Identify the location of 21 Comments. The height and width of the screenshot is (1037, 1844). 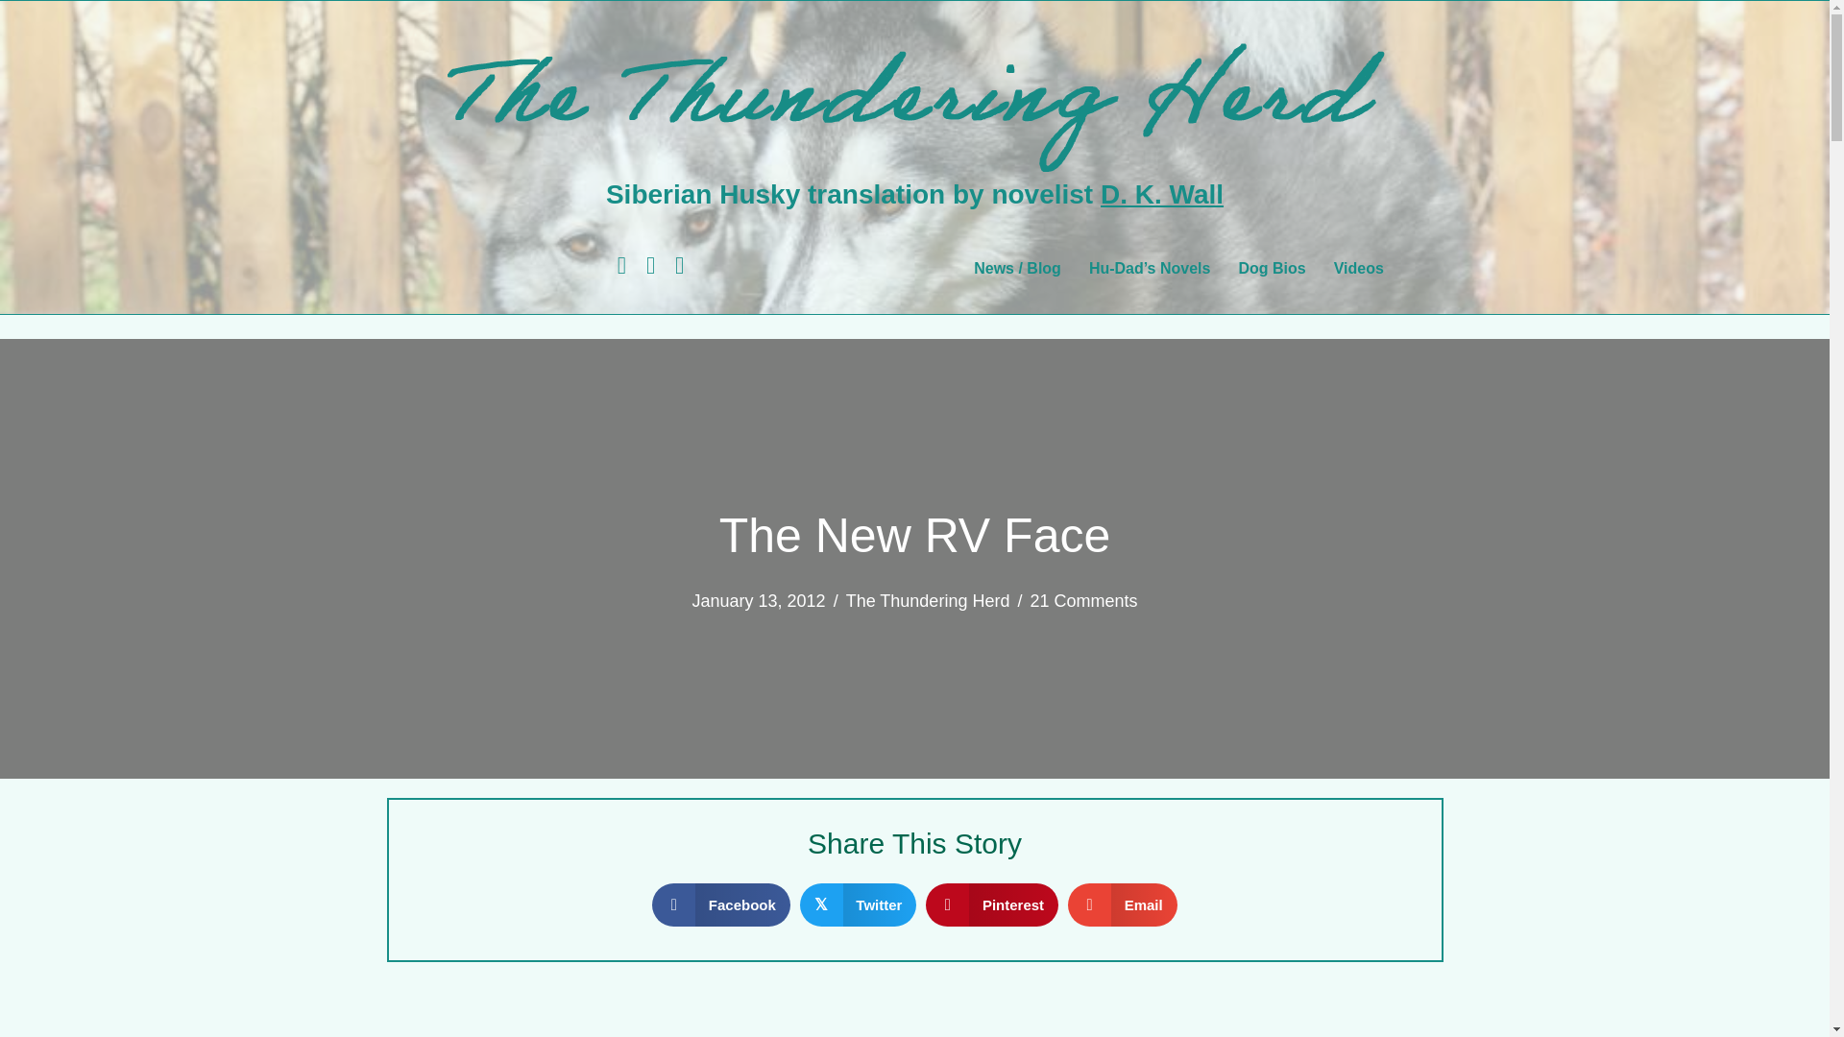
(1083, 601).